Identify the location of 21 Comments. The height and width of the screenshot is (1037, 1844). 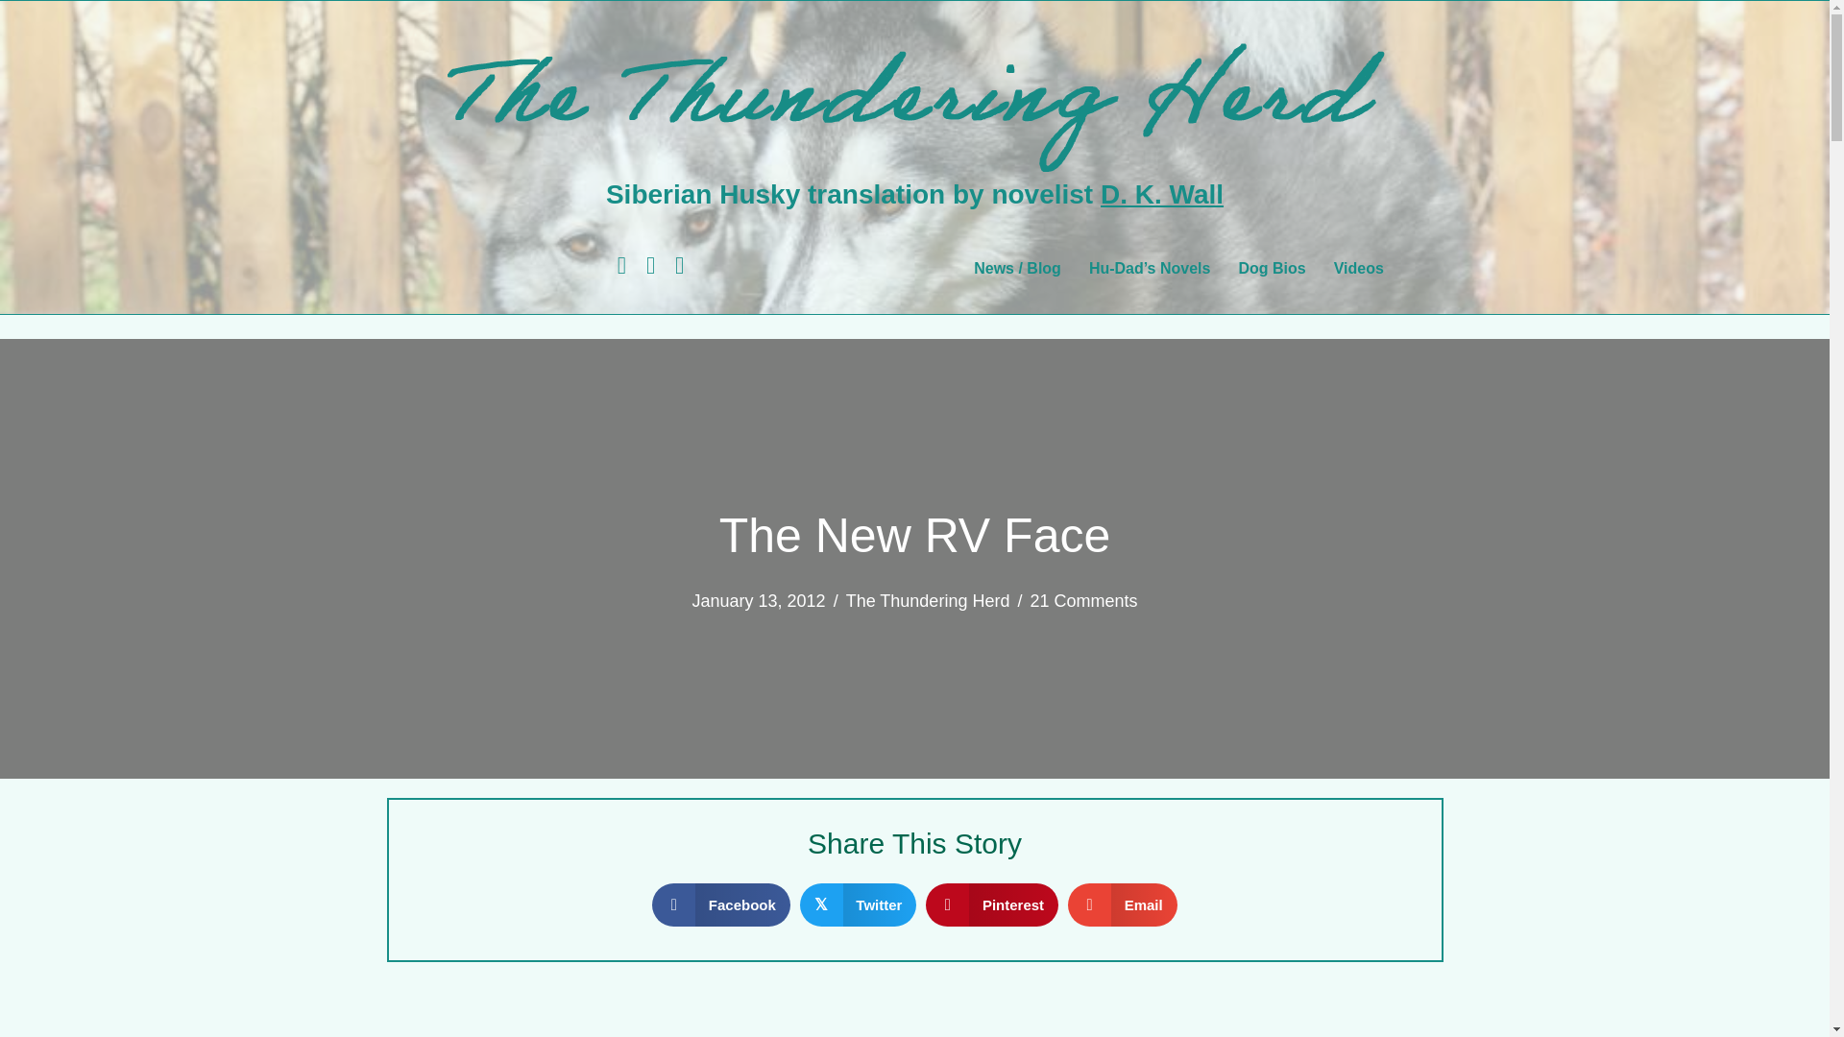
(1083, 601).